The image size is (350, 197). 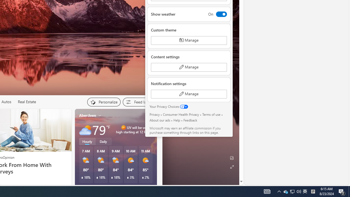 What do you see at coordinates (151, 130) in the screenshot?
I see `Class: weather-arrow-glyph` at bounding box center [151, 130].